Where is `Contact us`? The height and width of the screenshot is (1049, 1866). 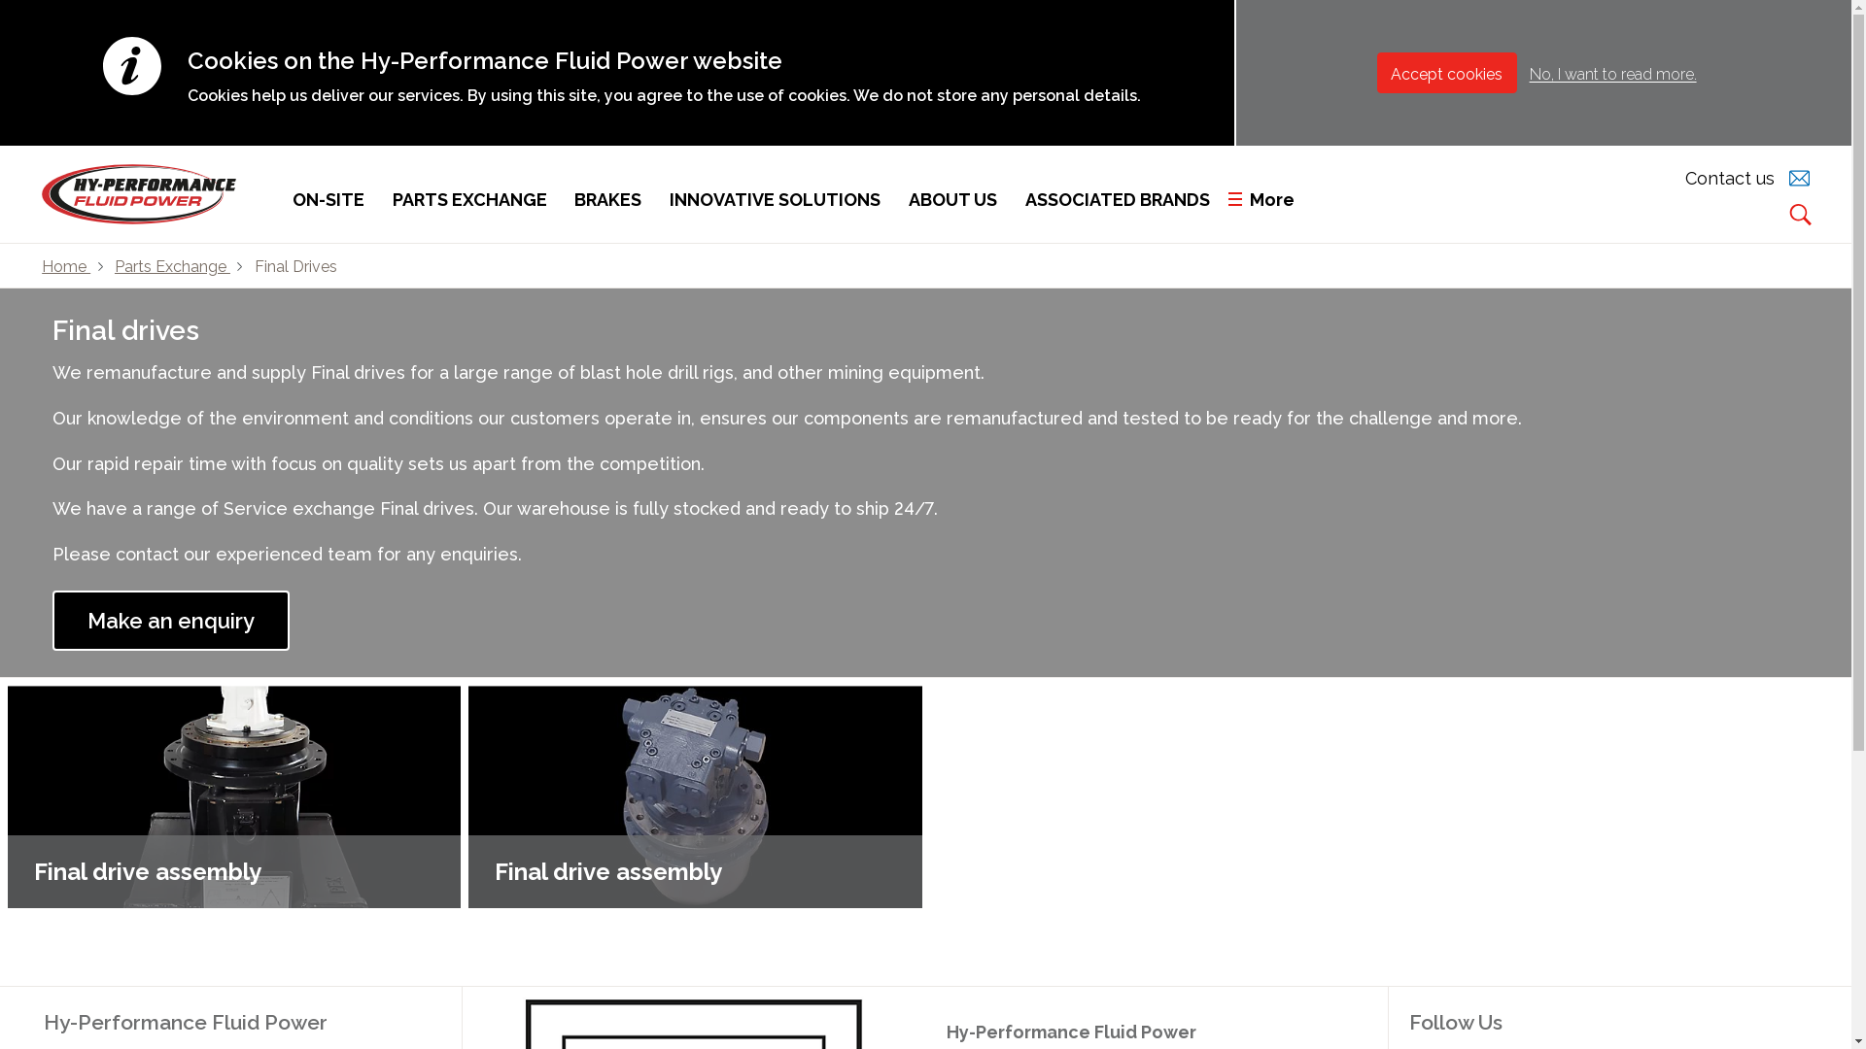
Contact us is located at coordinates (1730, 177).